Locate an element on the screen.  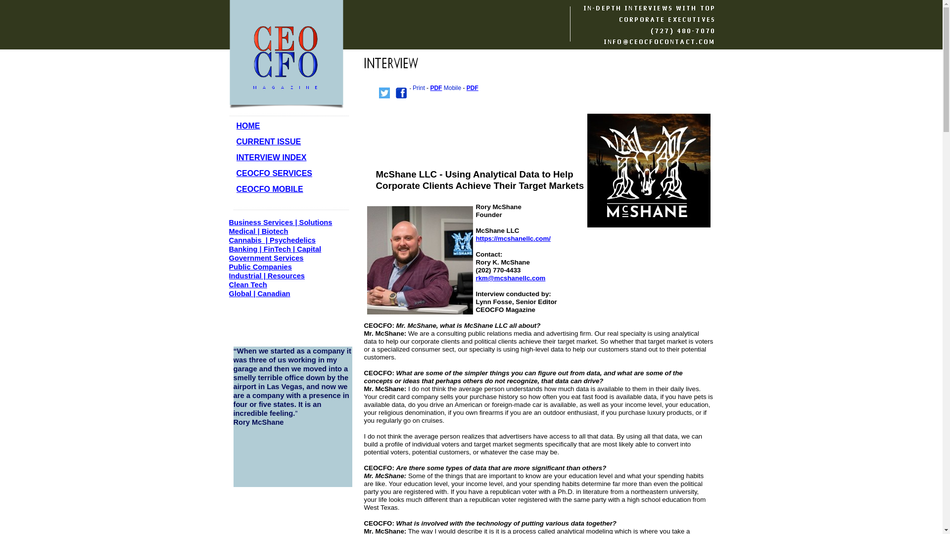
CEOCFO SERVICES is located at coordinates (274, 173).